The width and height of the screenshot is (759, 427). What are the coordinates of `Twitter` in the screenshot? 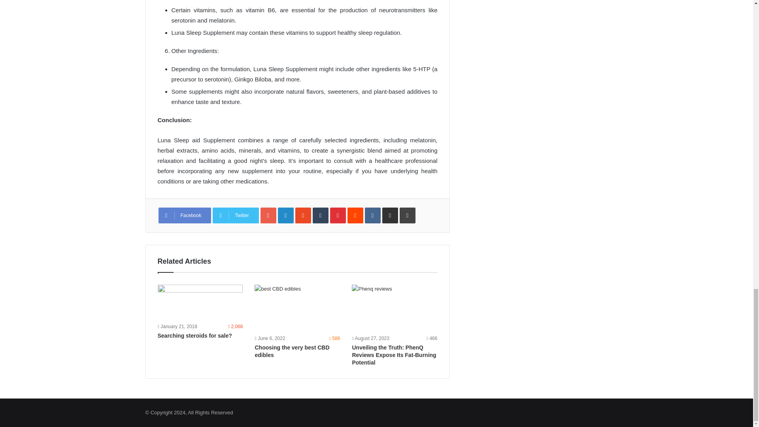 It's located at (236, 215).